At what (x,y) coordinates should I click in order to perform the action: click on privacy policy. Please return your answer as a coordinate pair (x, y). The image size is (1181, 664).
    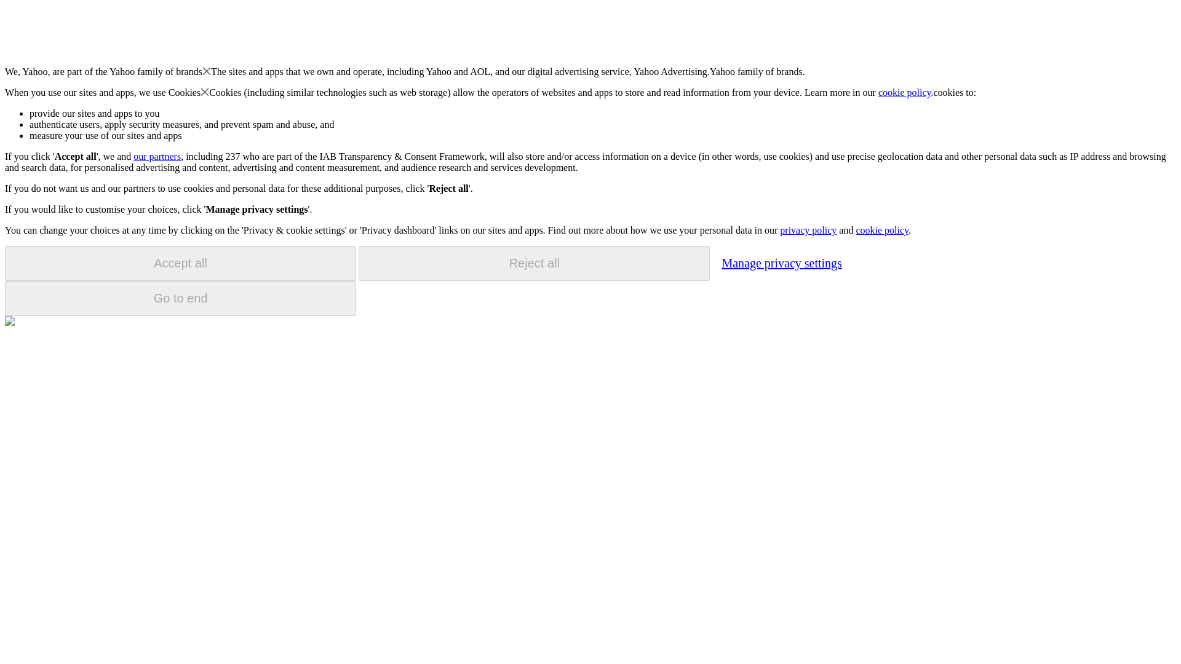
    Looking at the image, I should click on (808, 230).